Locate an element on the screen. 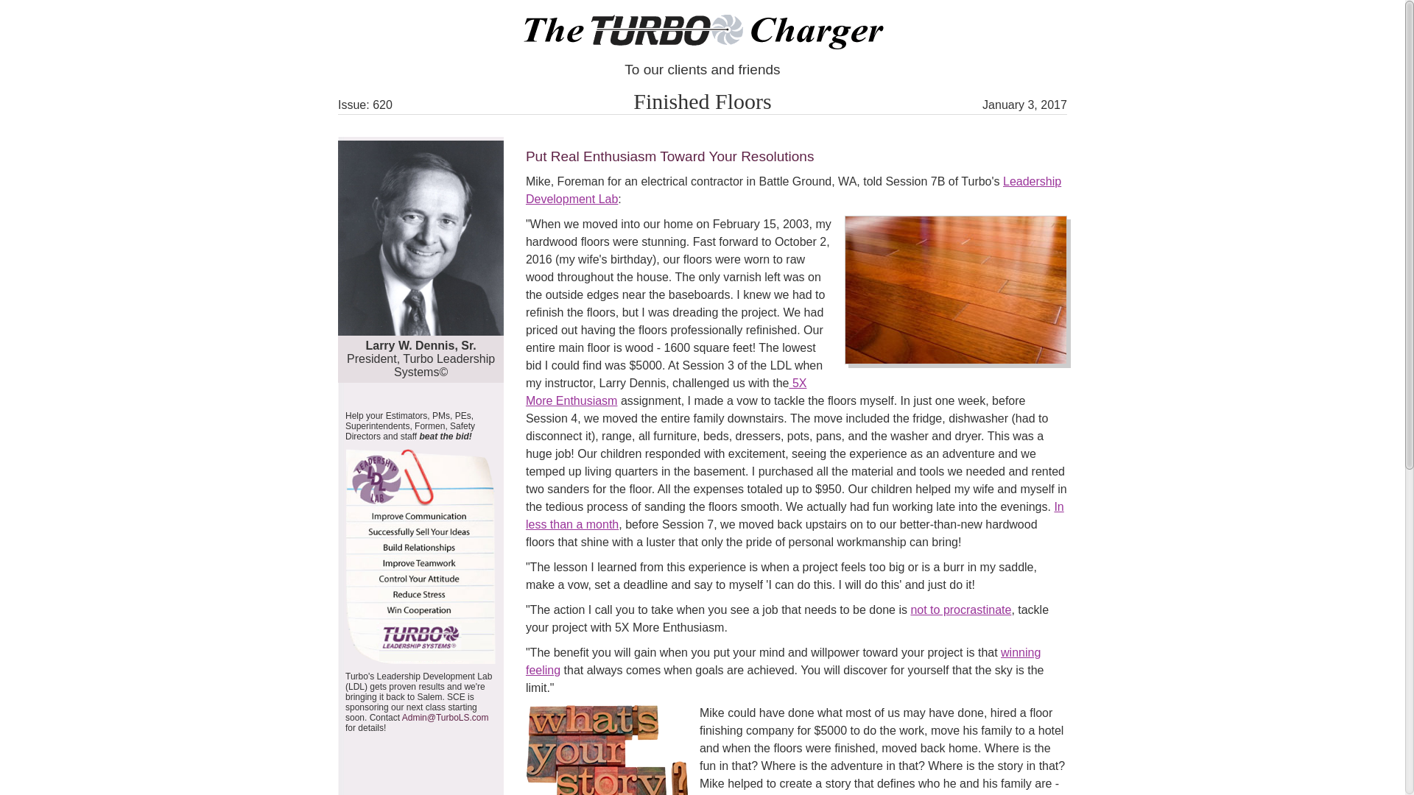 Image resolution: width=1414 pixels, height=795 pixels. In less than a month is located at coordinates (795, 515).